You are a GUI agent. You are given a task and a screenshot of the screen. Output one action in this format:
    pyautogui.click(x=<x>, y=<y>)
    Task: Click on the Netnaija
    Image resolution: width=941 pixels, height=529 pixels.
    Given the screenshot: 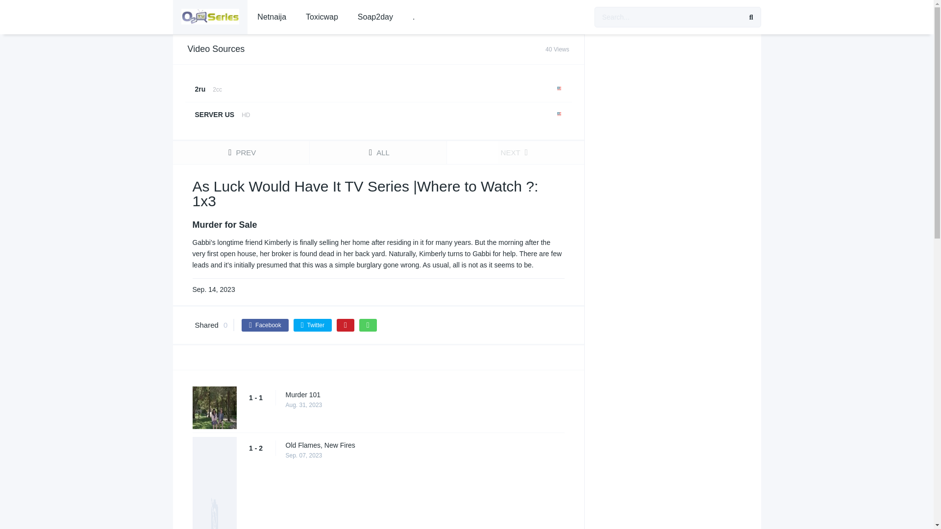 What is the action you would take?
    pyautogui.click(x=377, y=152)
    